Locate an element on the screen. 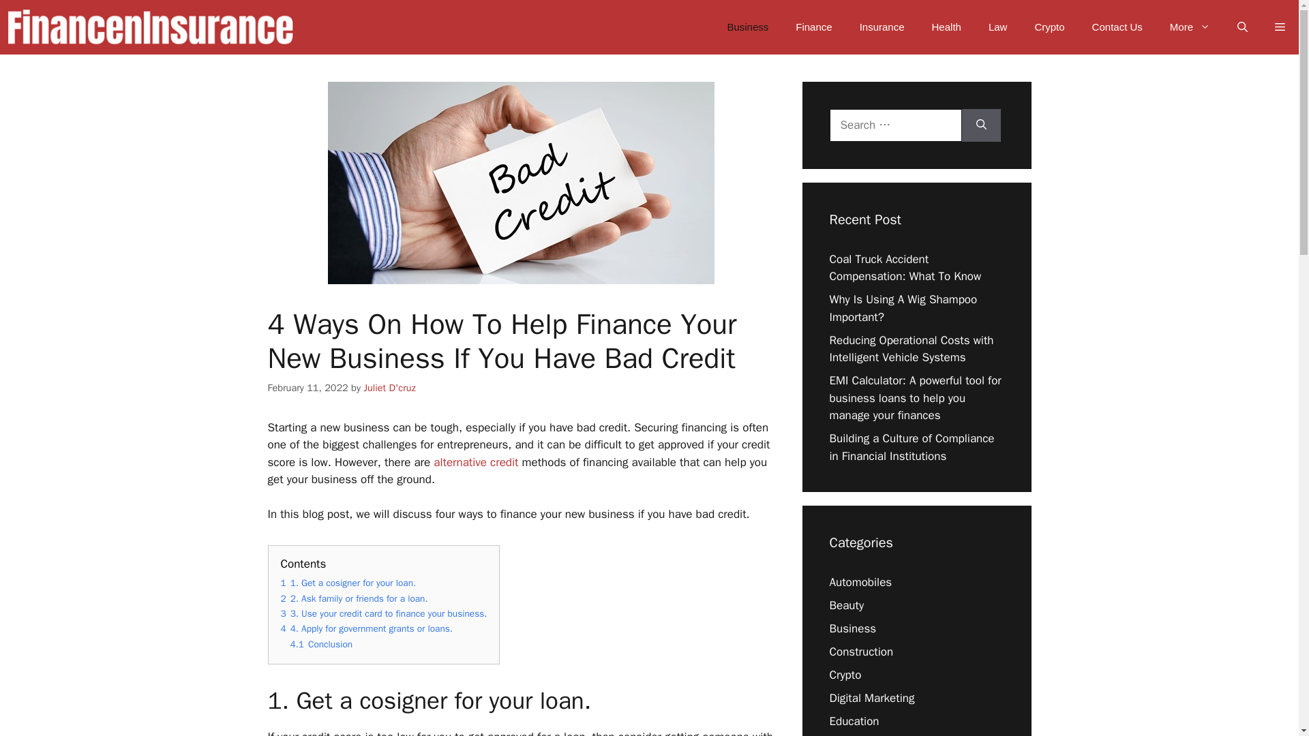 The height and width of the screenshot is (736, 1309). Health is located at coordinates (946, 27).